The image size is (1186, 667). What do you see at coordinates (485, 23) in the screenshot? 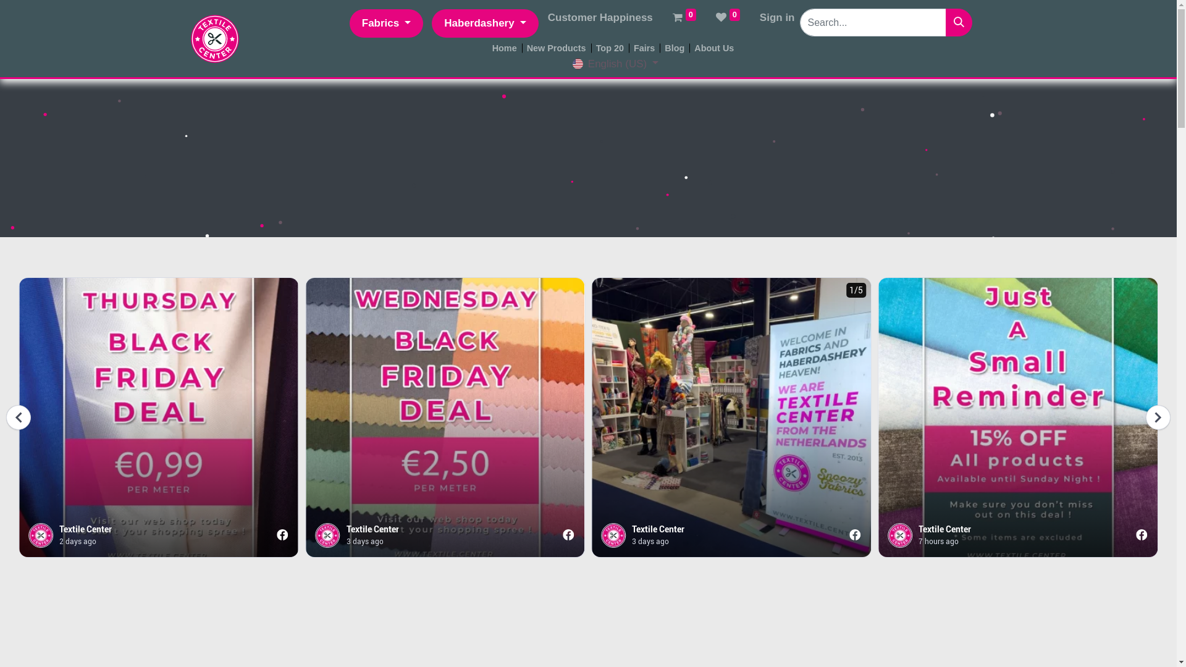
I see `Haberdashery` at bounding box center [485, 23].